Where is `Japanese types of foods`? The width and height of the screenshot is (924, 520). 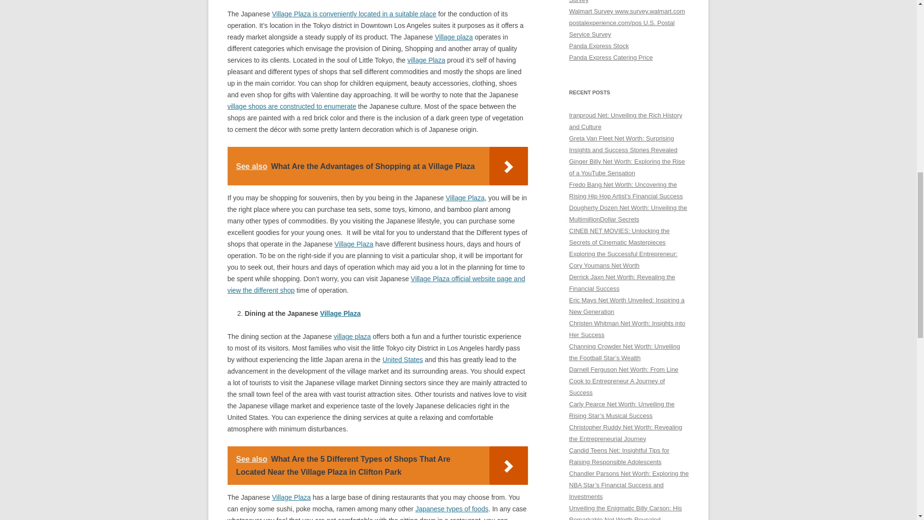
Japanese types of foods is located at coordinates (451, 508).